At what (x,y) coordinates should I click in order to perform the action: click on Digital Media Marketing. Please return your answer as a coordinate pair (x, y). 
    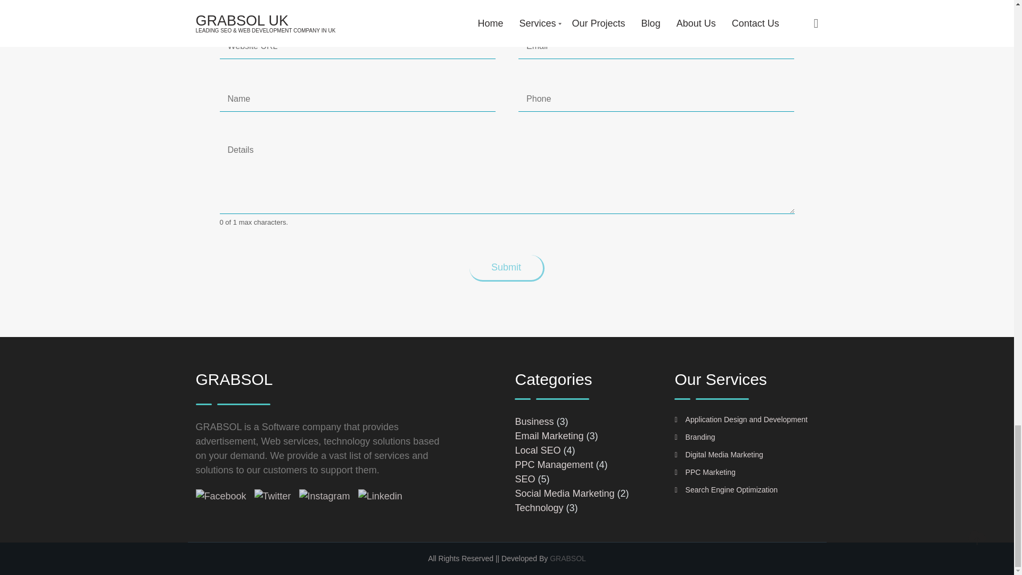
    Looking at the image, I should click on (719, 454).